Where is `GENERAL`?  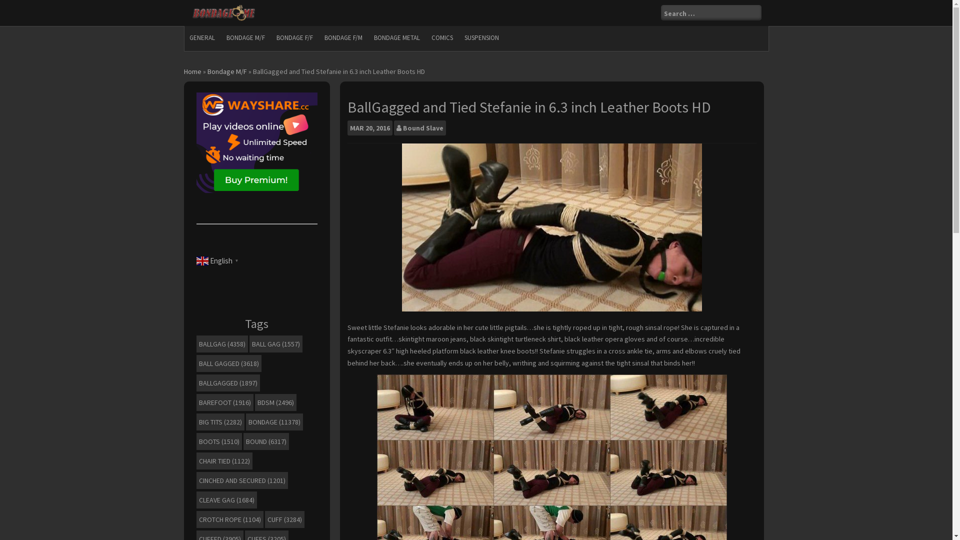 GENERAL is located at coordinates (202, 38).